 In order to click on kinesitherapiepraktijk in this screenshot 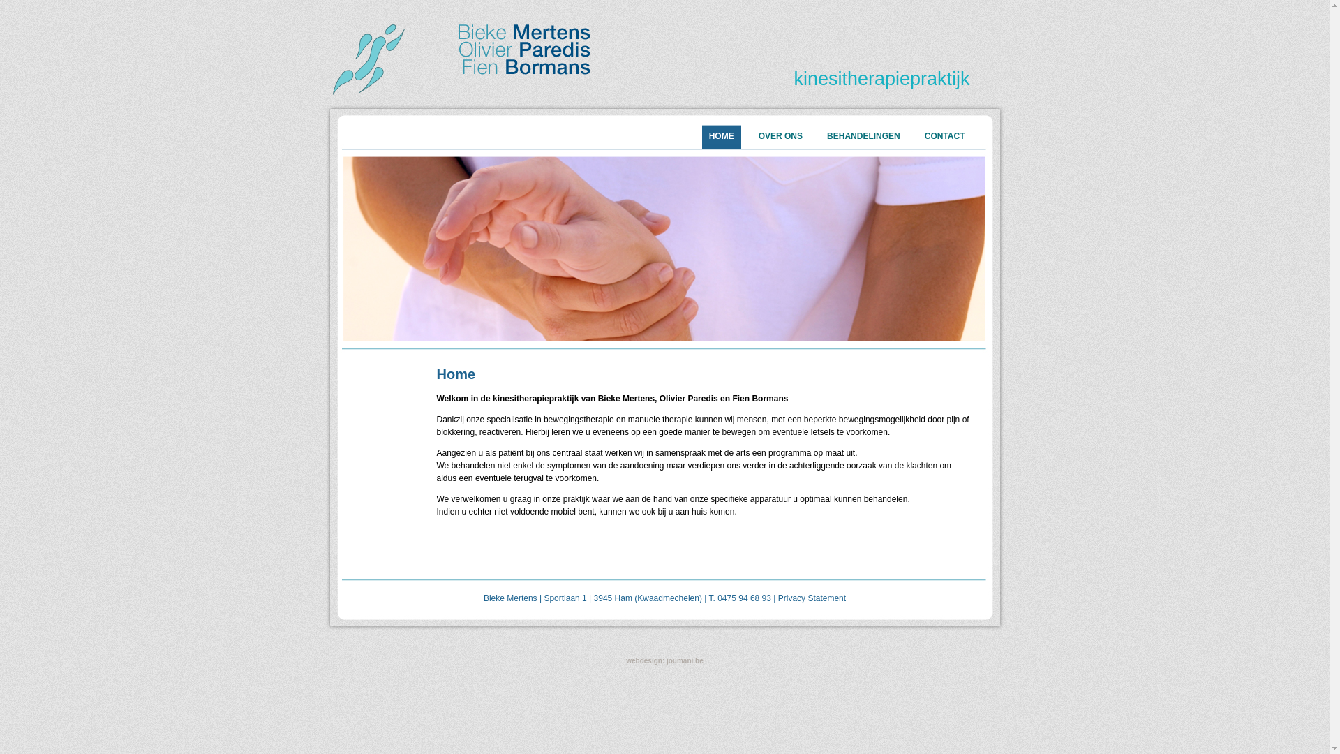, I will do `click(882, 79)`.